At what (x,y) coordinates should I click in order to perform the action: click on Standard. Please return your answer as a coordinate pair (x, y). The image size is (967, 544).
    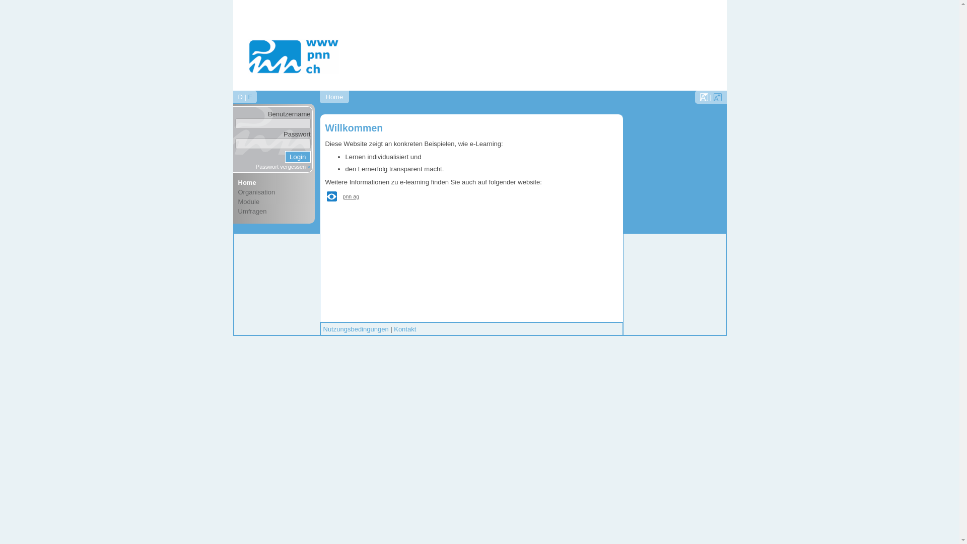
    Looking at the image, I should click on (704, 97).